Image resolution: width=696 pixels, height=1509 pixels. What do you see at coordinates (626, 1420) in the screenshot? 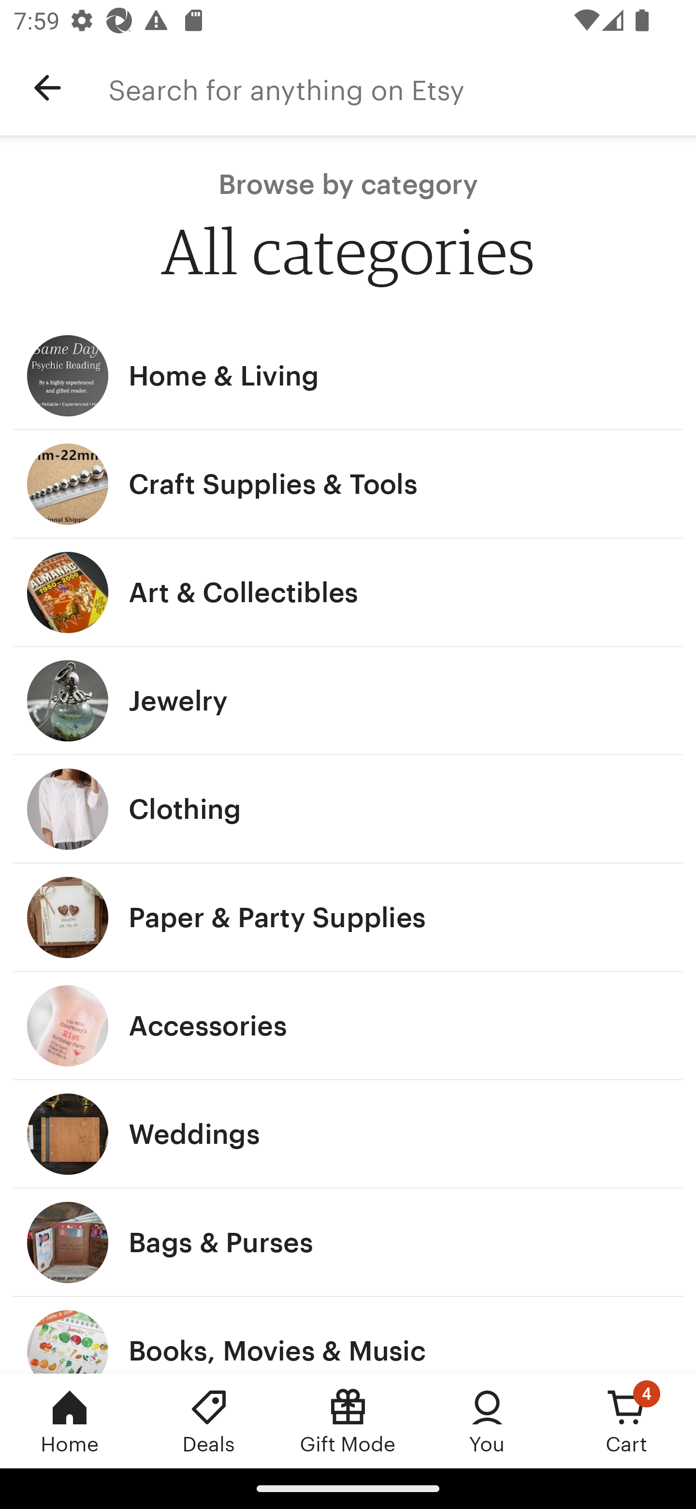
I see `Cart, 4 new notifications Cart` at bounding box center [626, 1420].